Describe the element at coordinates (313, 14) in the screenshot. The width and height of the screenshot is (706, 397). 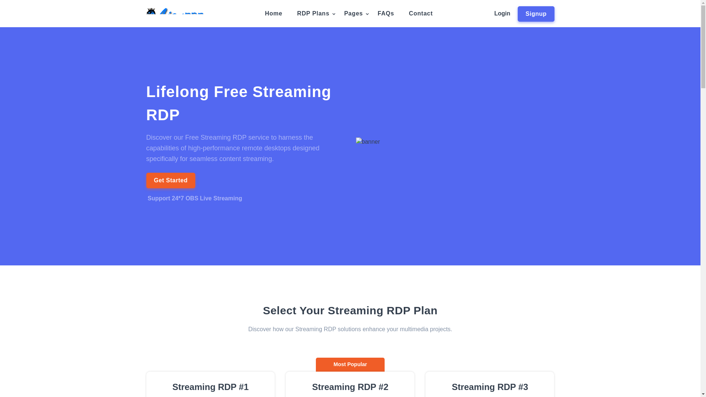
I see `RDP Plans` at that location.